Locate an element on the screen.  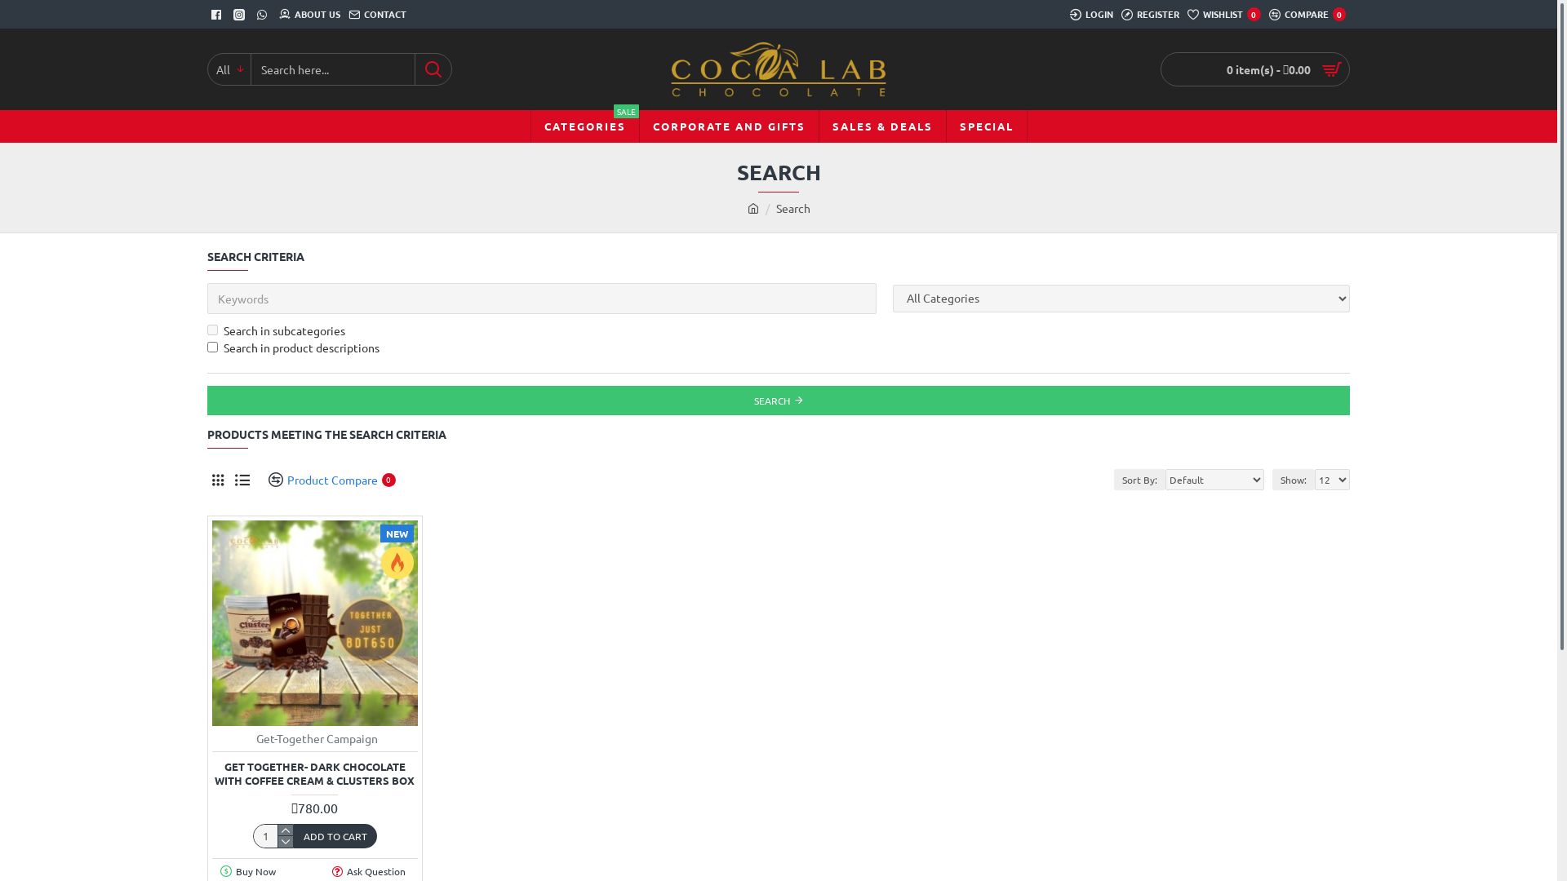
SPECIAL is located at coordinates (986, 126).